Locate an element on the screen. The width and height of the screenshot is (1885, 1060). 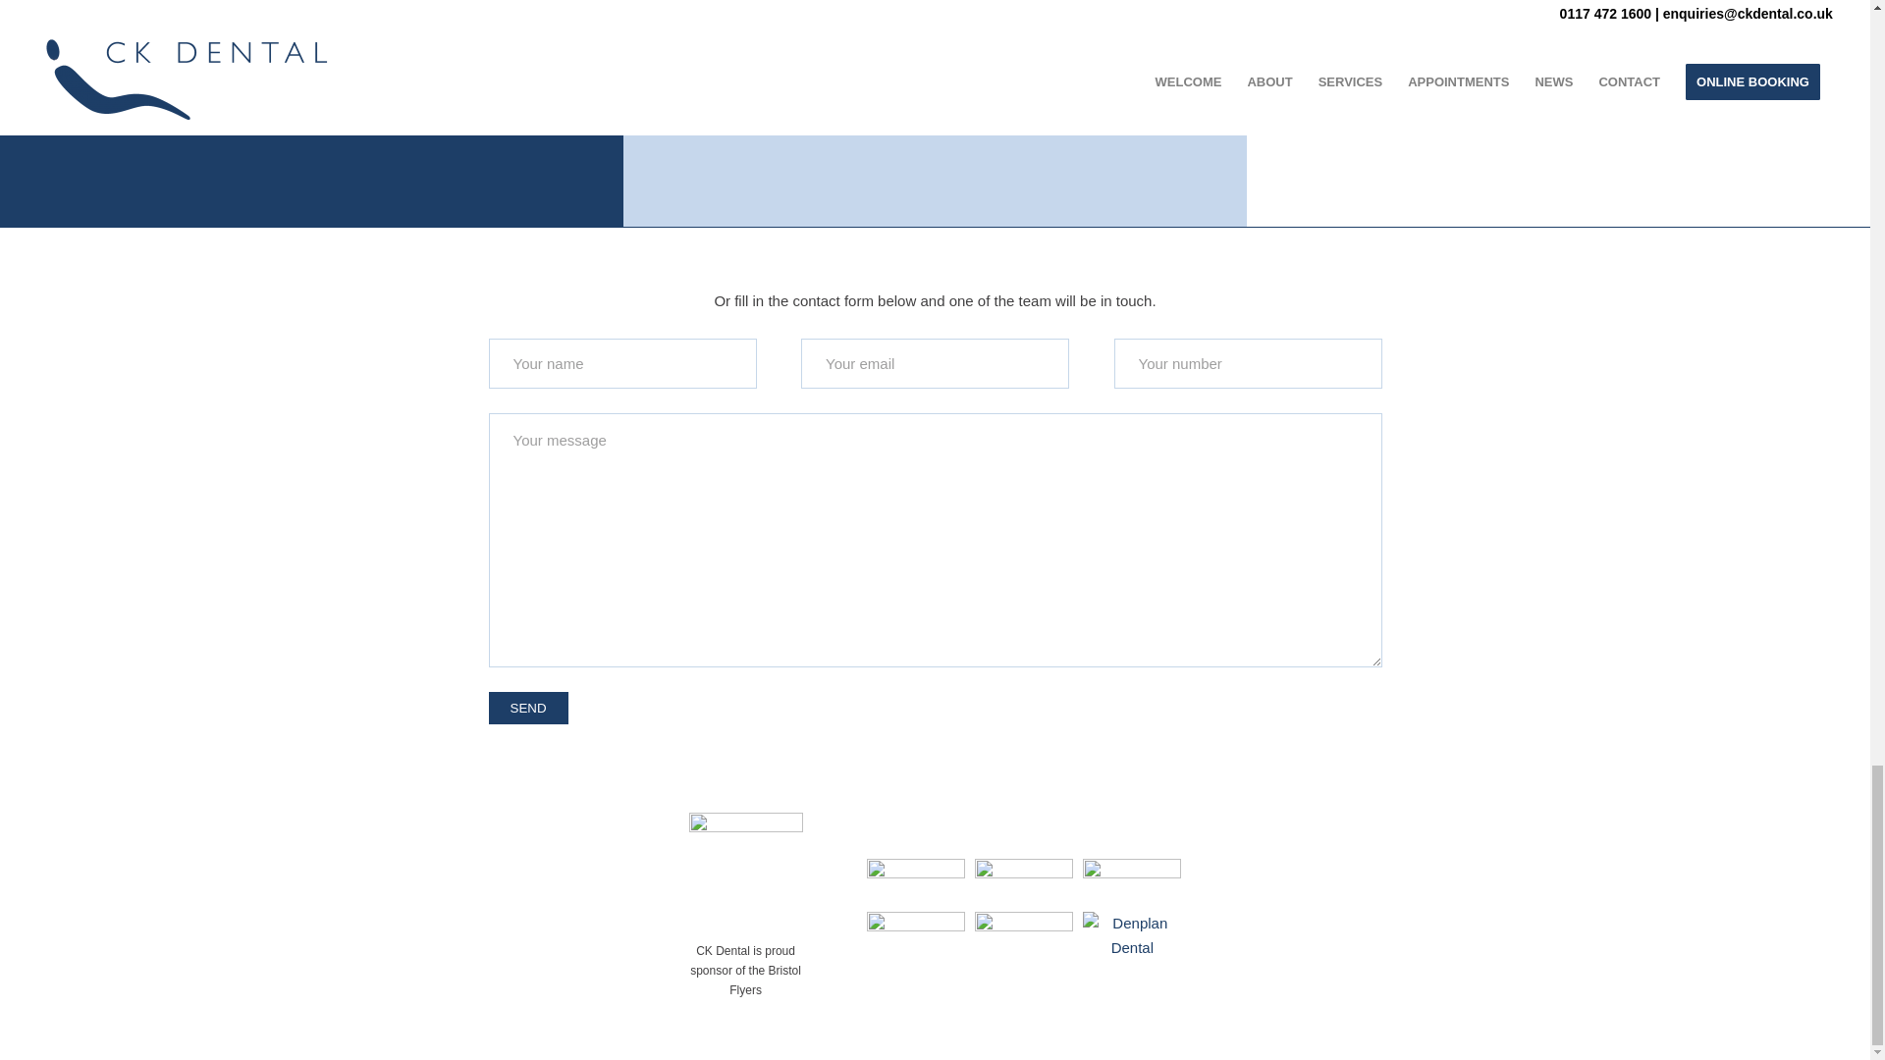
SEND is located at coordinates (528, 708).